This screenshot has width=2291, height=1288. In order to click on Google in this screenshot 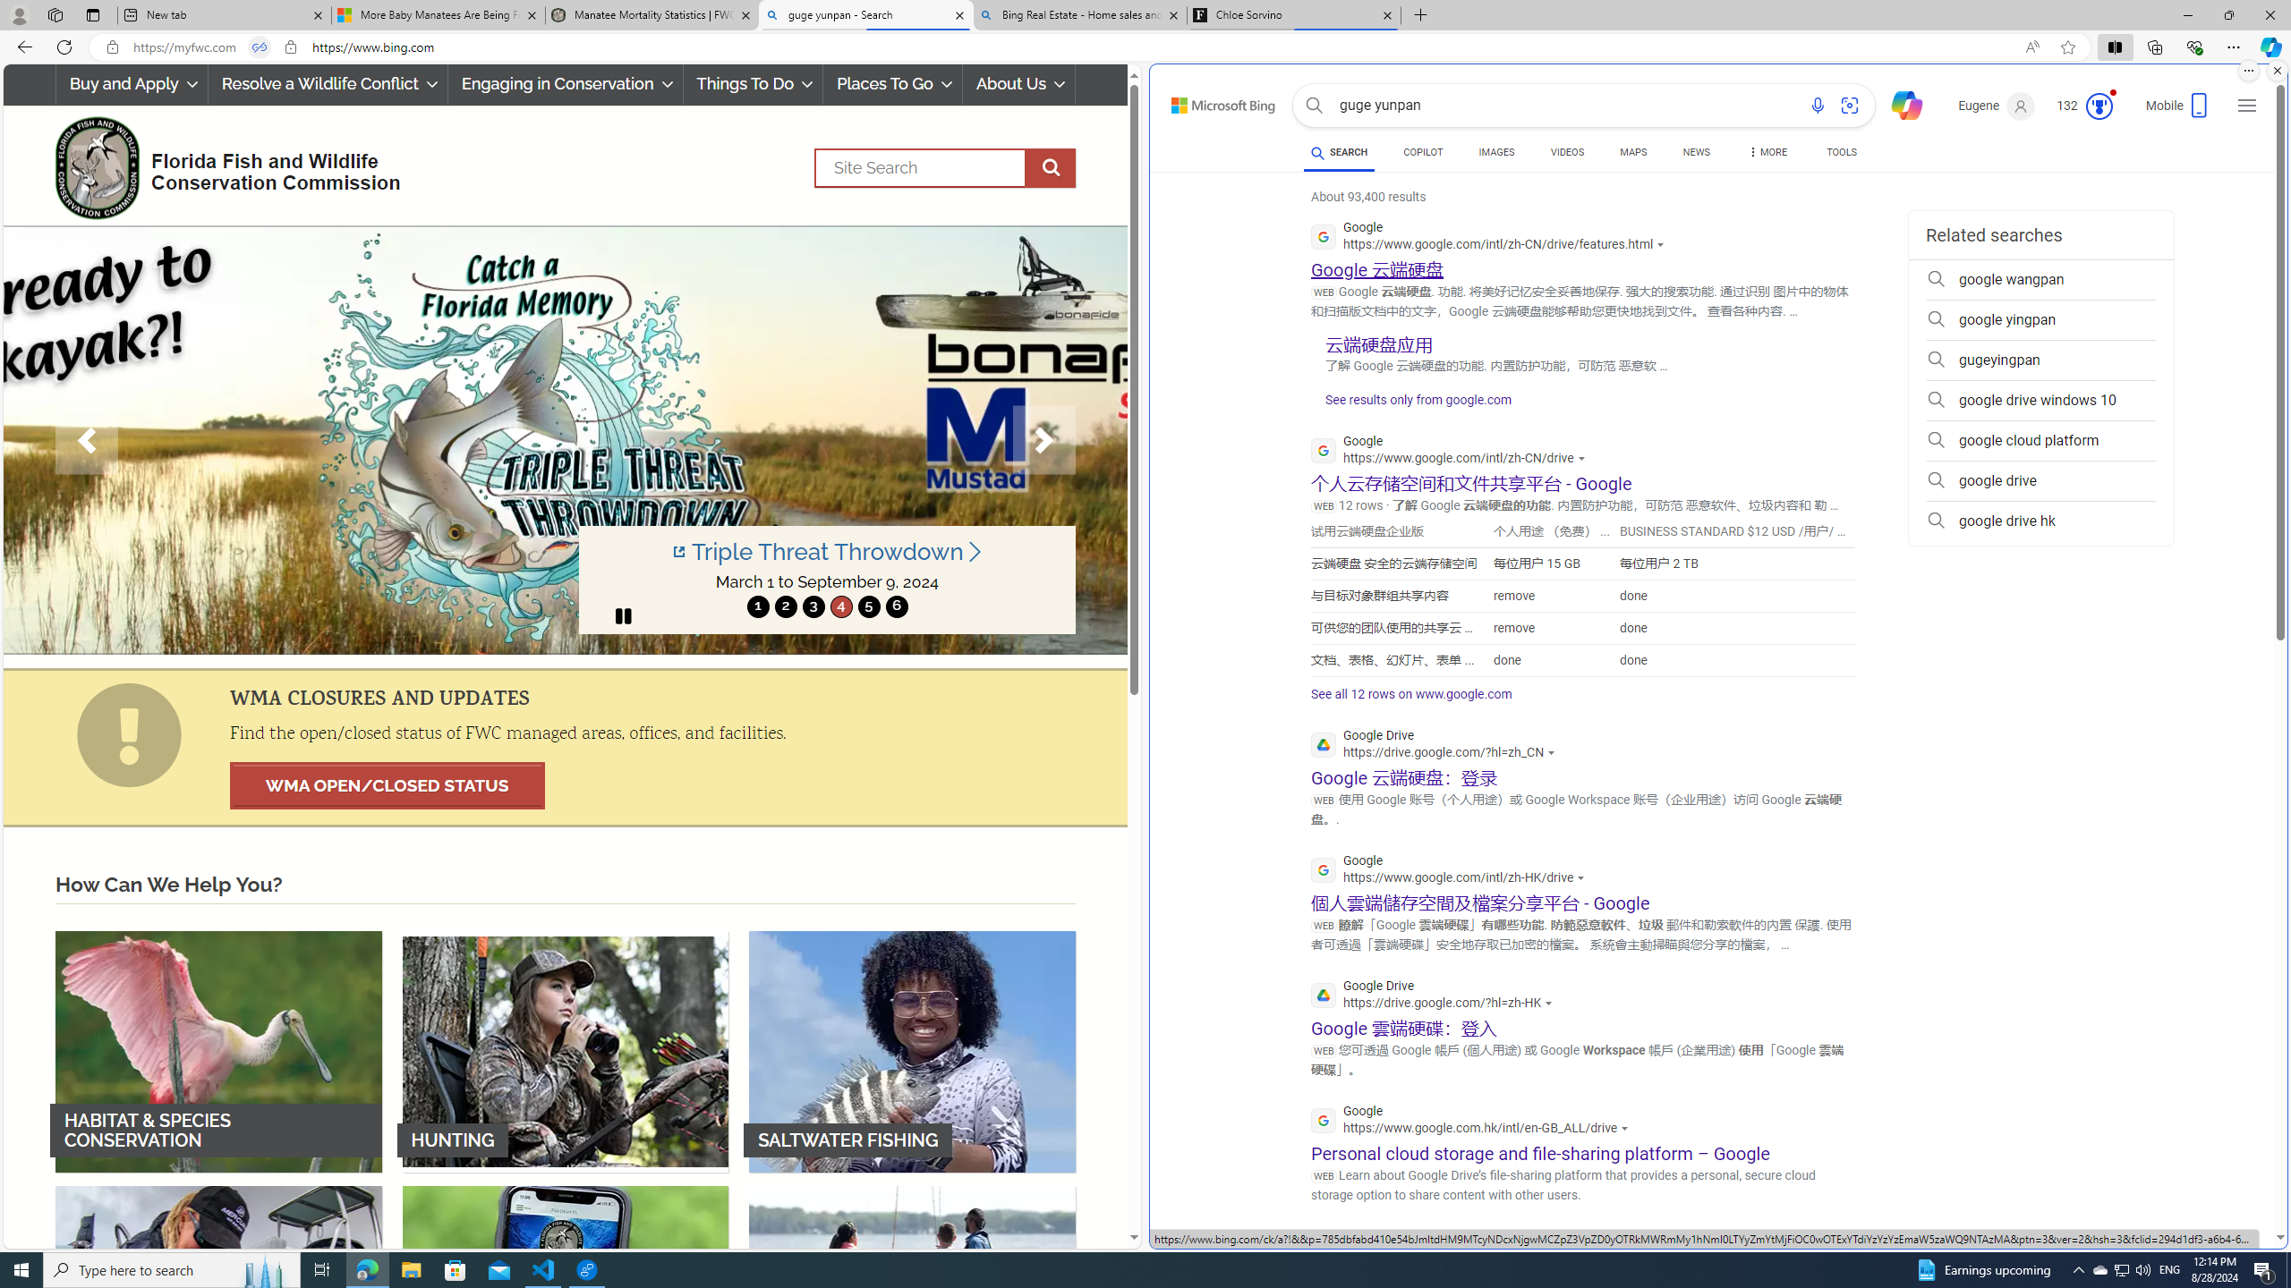, I will do `click(1474, 1122)`.